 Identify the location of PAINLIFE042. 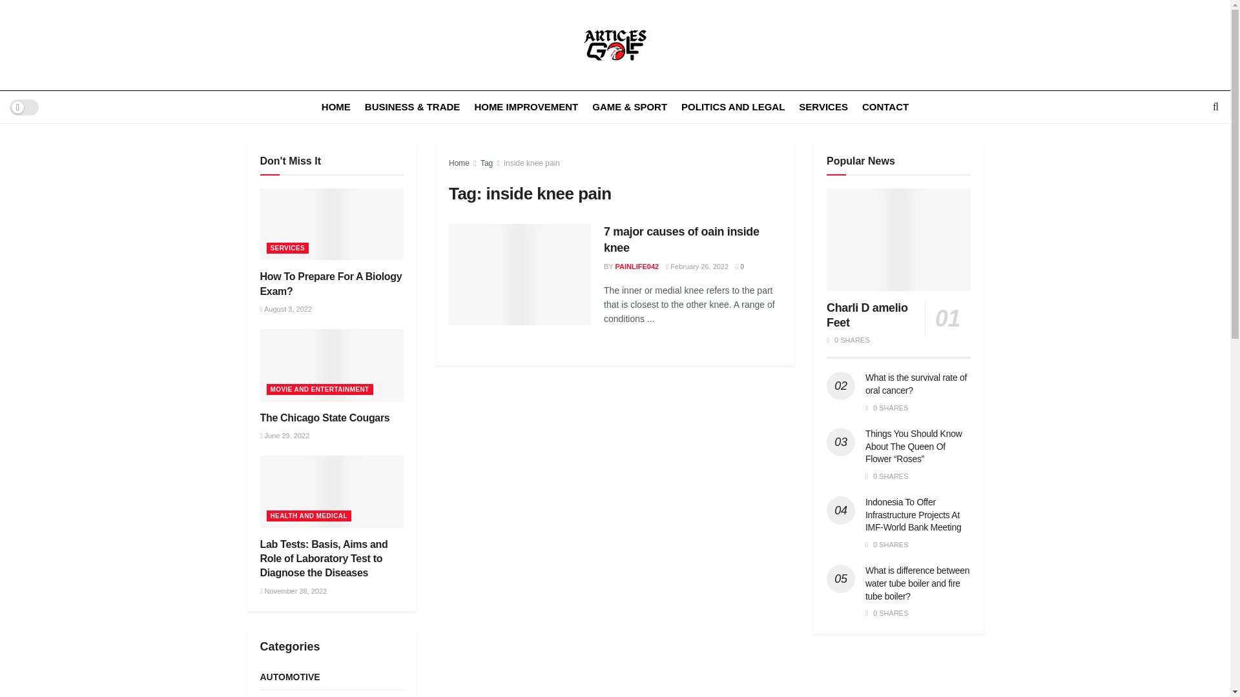
(637, 267).